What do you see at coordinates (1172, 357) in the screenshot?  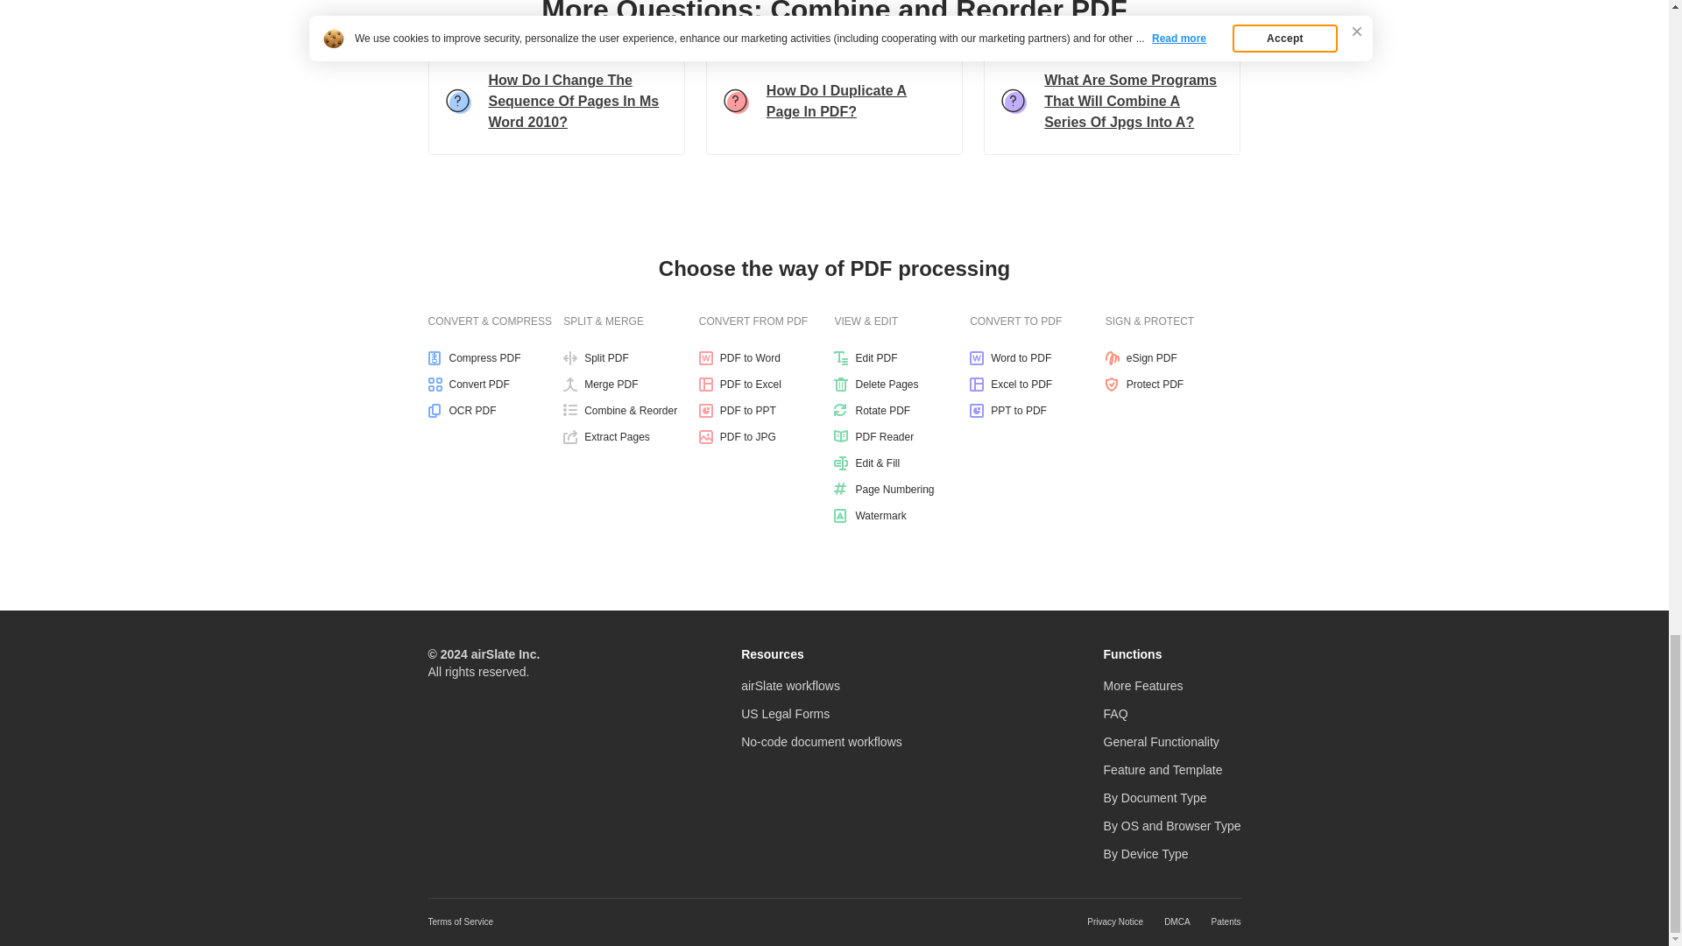 I see `eSign PDF` at bounding box center [1172, 357].